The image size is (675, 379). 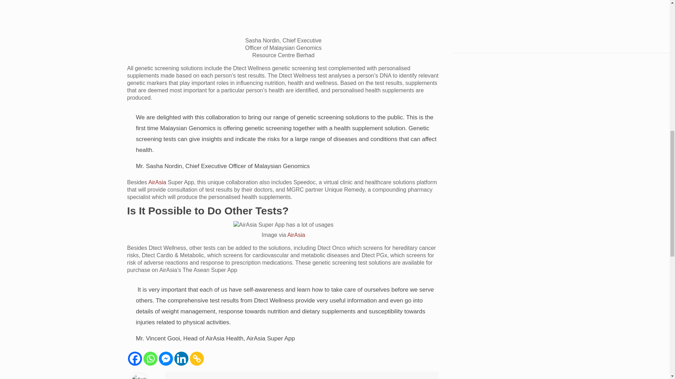 What do you see at coordinates (197, 359) in the screenshot?
I see `Copy Link` at bounding box center [197, 359].